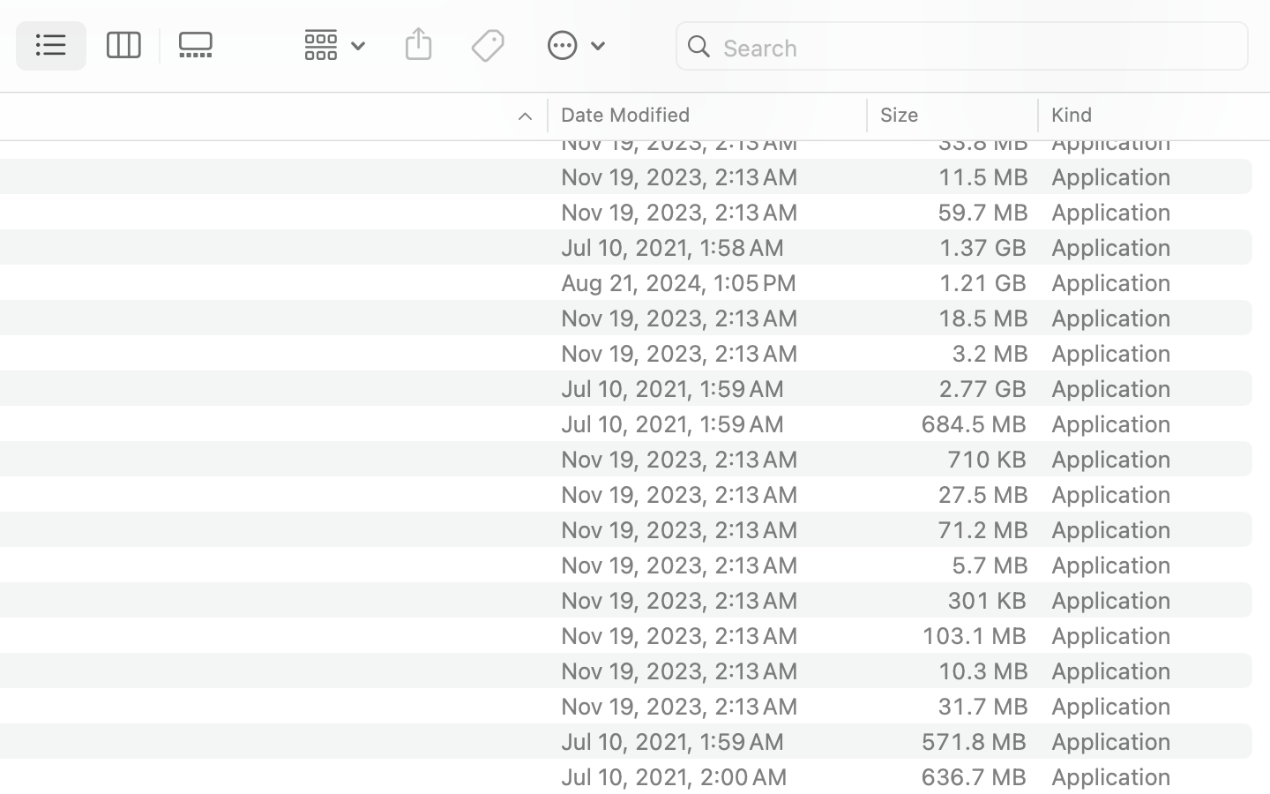 The width and height of the screenshot is (1270, 794). I want to click on 636.7 MB, so click(974, 776).